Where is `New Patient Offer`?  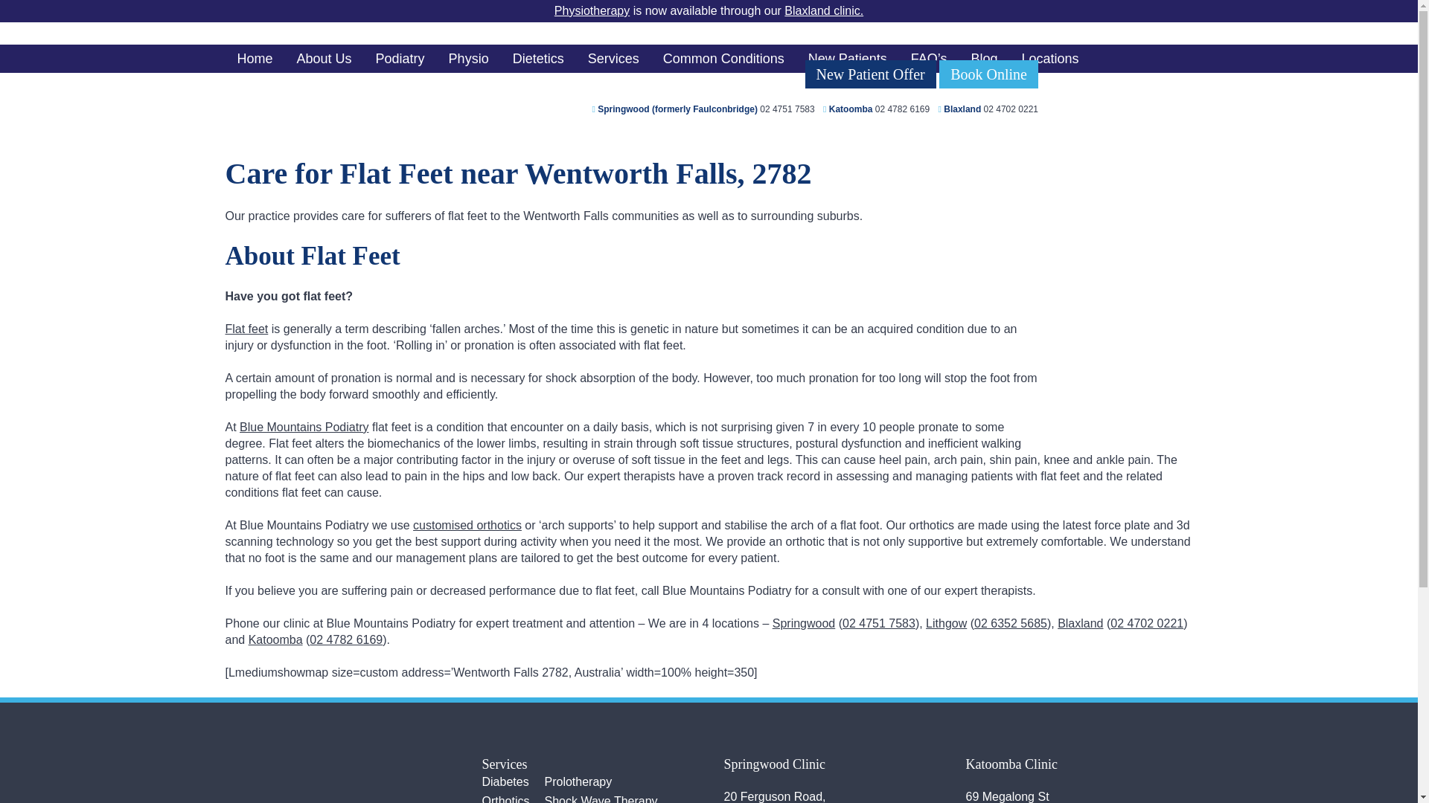
New Patient Offer is located at coordinates (871, 73).